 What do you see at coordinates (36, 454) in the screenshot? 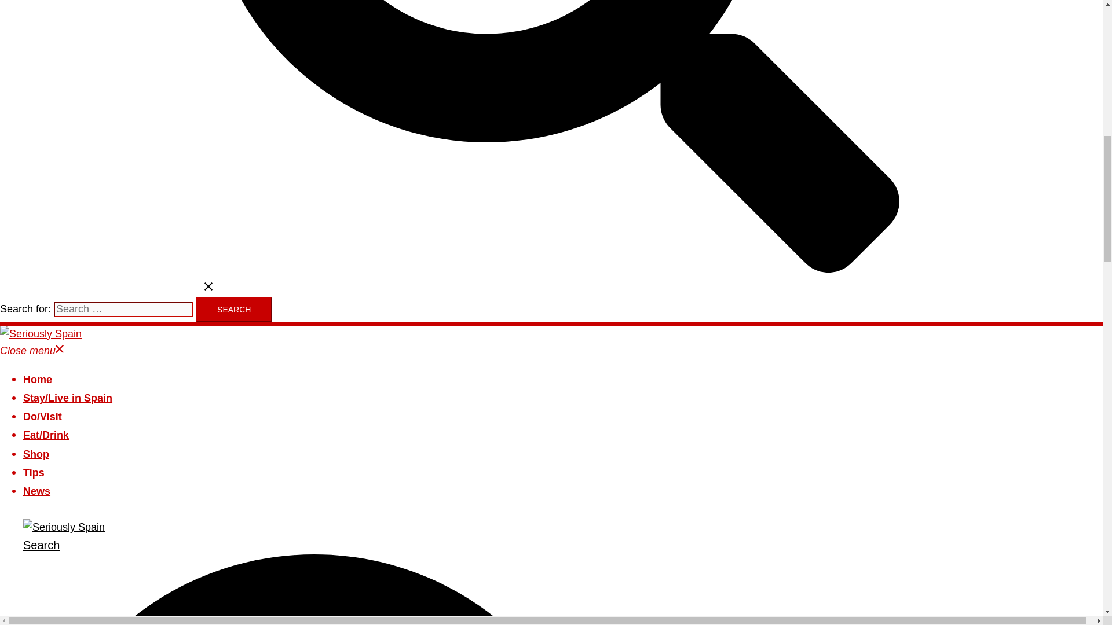
I see `Shop` at bounding box center [36, 454].